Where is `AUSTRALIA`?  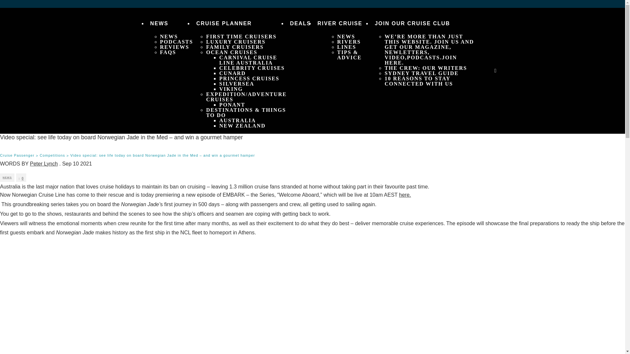
AUSTRALIA is located at coordinates (238, 120).